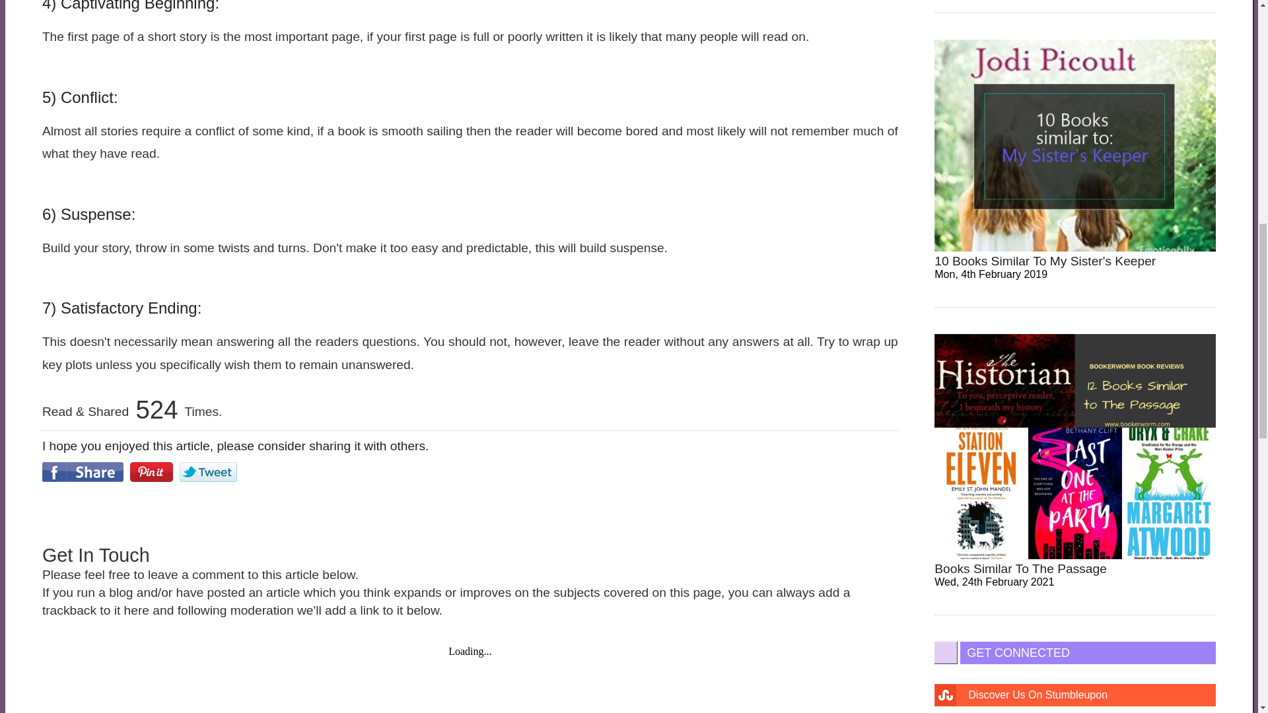 The height and width of the screenshot is (713, 1268). Describe the element at coordinates (1045, 261) in the screenshot. I see `10 Books Similar To My Sister'S Keeper` at that location.